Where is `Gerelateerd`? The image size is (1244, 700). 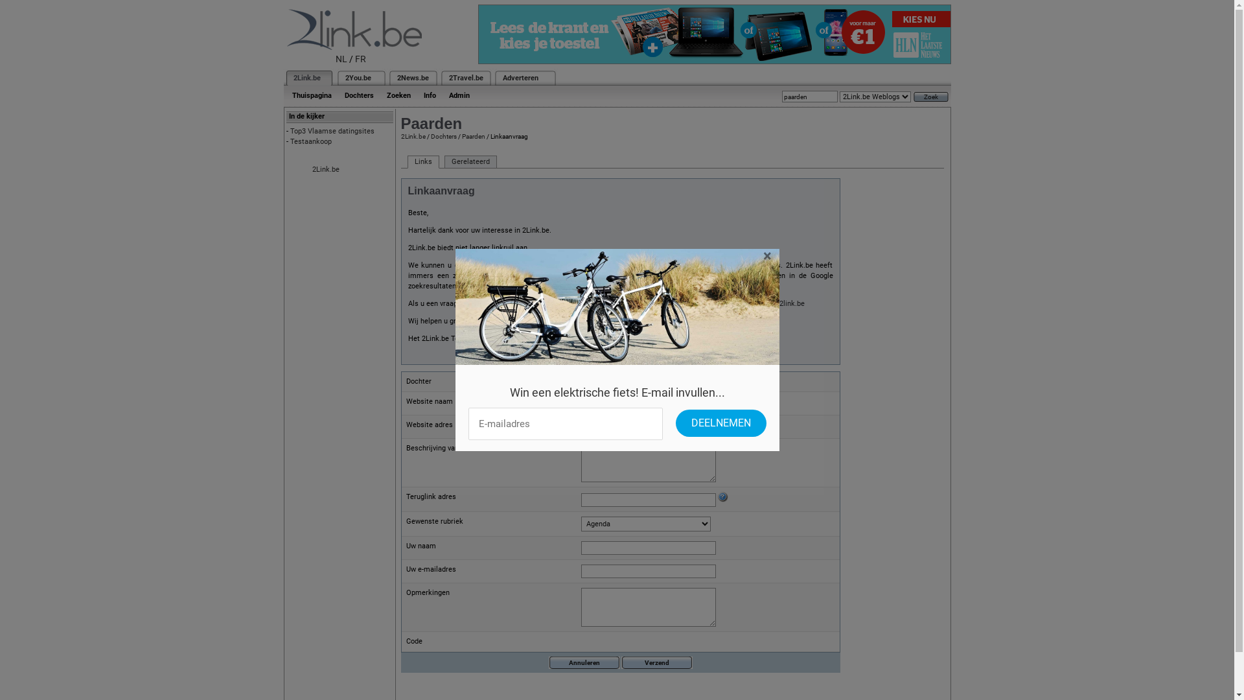 Gerelateerd is located at coordinates (470, 162).